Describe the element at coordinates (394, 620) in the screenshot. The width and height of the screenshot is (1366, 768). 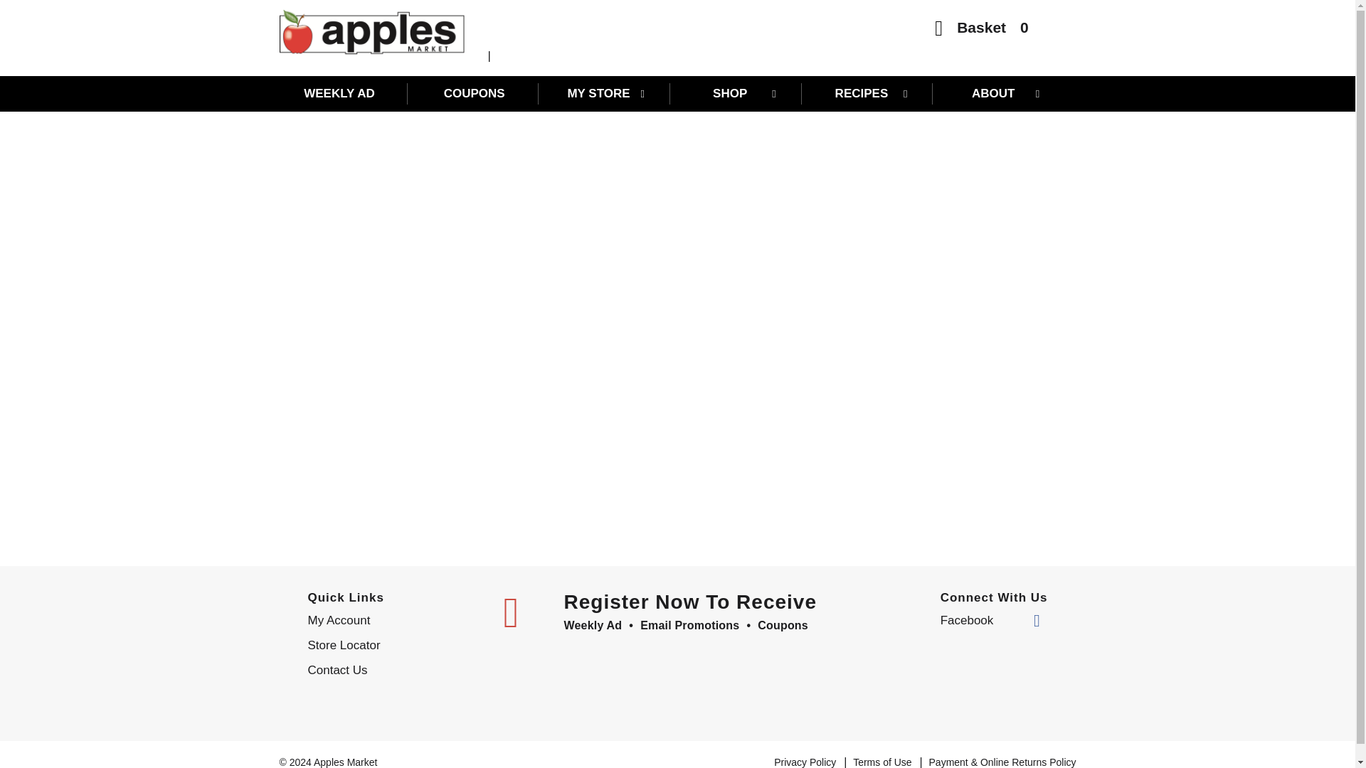
I see `My Account` at that location.